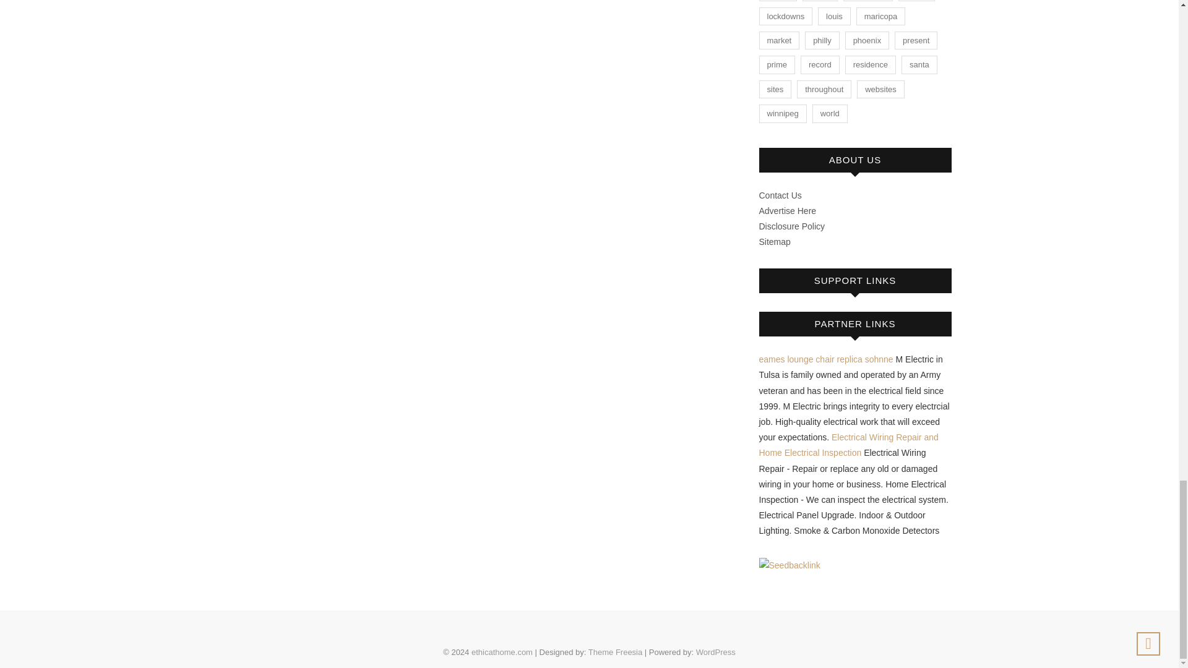 Image resolution: width=1188 pixels, height=668 pixels. What do you see at coordinates (715, 652) in the screenshot?
I see `WordPress` at bounding box center [715, 652].